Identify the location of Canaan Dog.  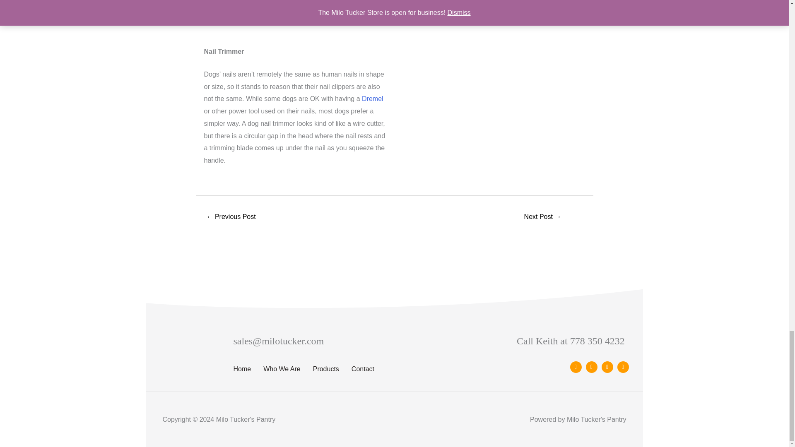
(231, 217).